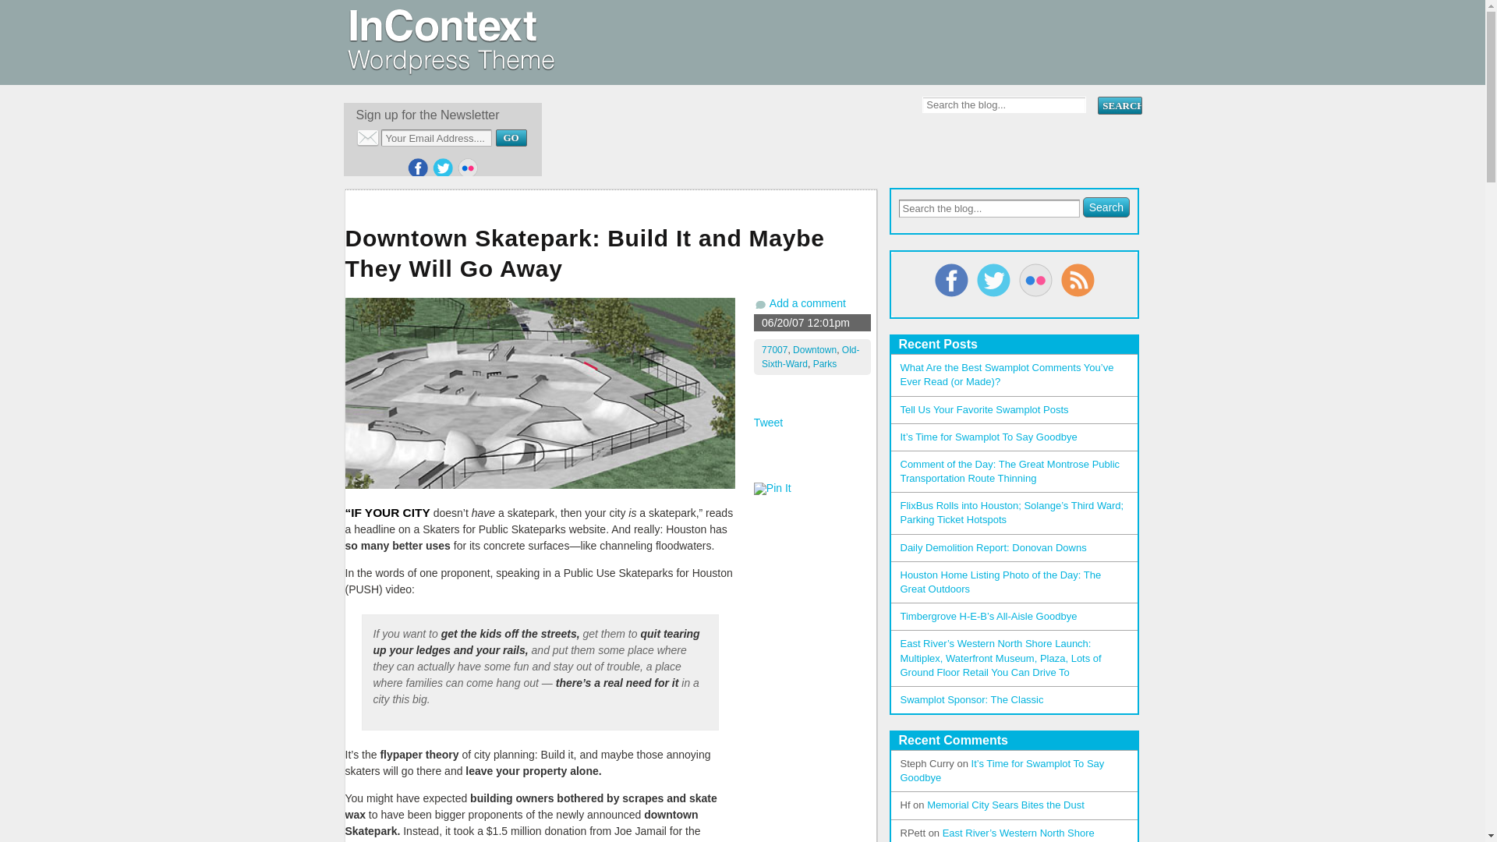  I want to click on GO, so click(511, 137).